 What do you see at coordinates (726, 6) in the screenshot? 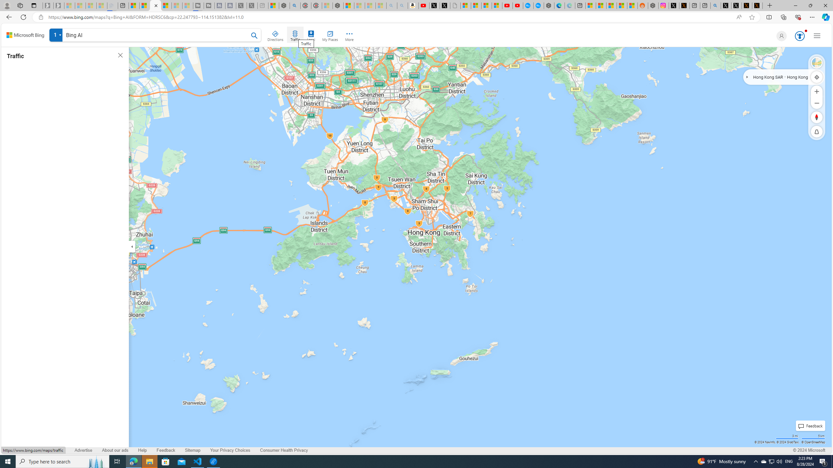
I see `Profile / X` at bounding box center [726, 6].